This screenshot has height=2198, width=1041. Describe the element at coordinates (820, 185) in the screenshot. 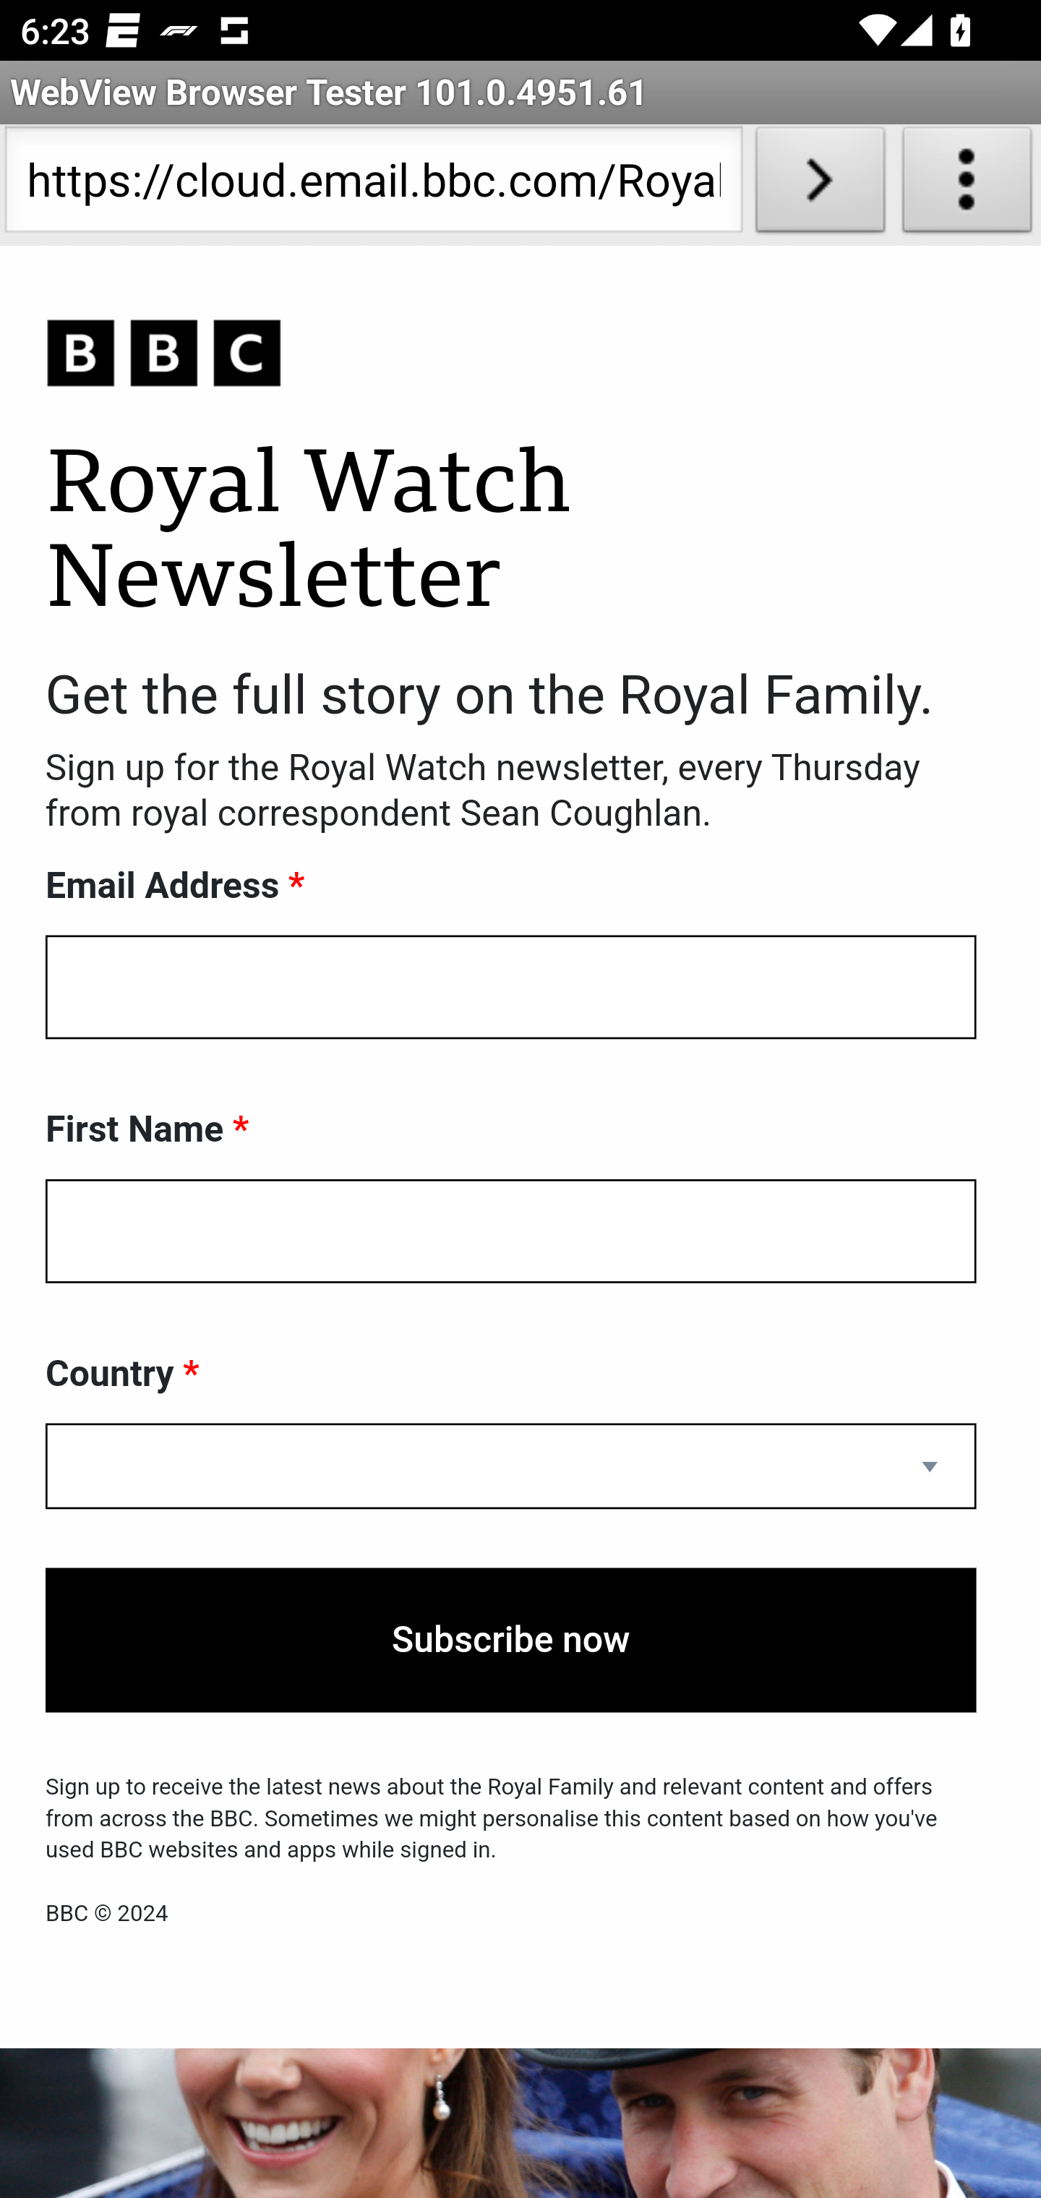

I see `Load URL` at that location.